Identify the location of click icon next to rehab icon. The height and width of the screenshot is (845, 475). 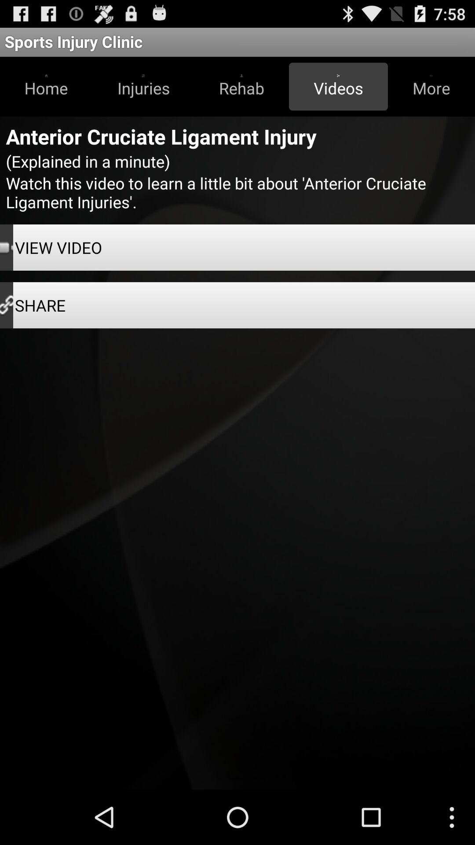
(338, 86).